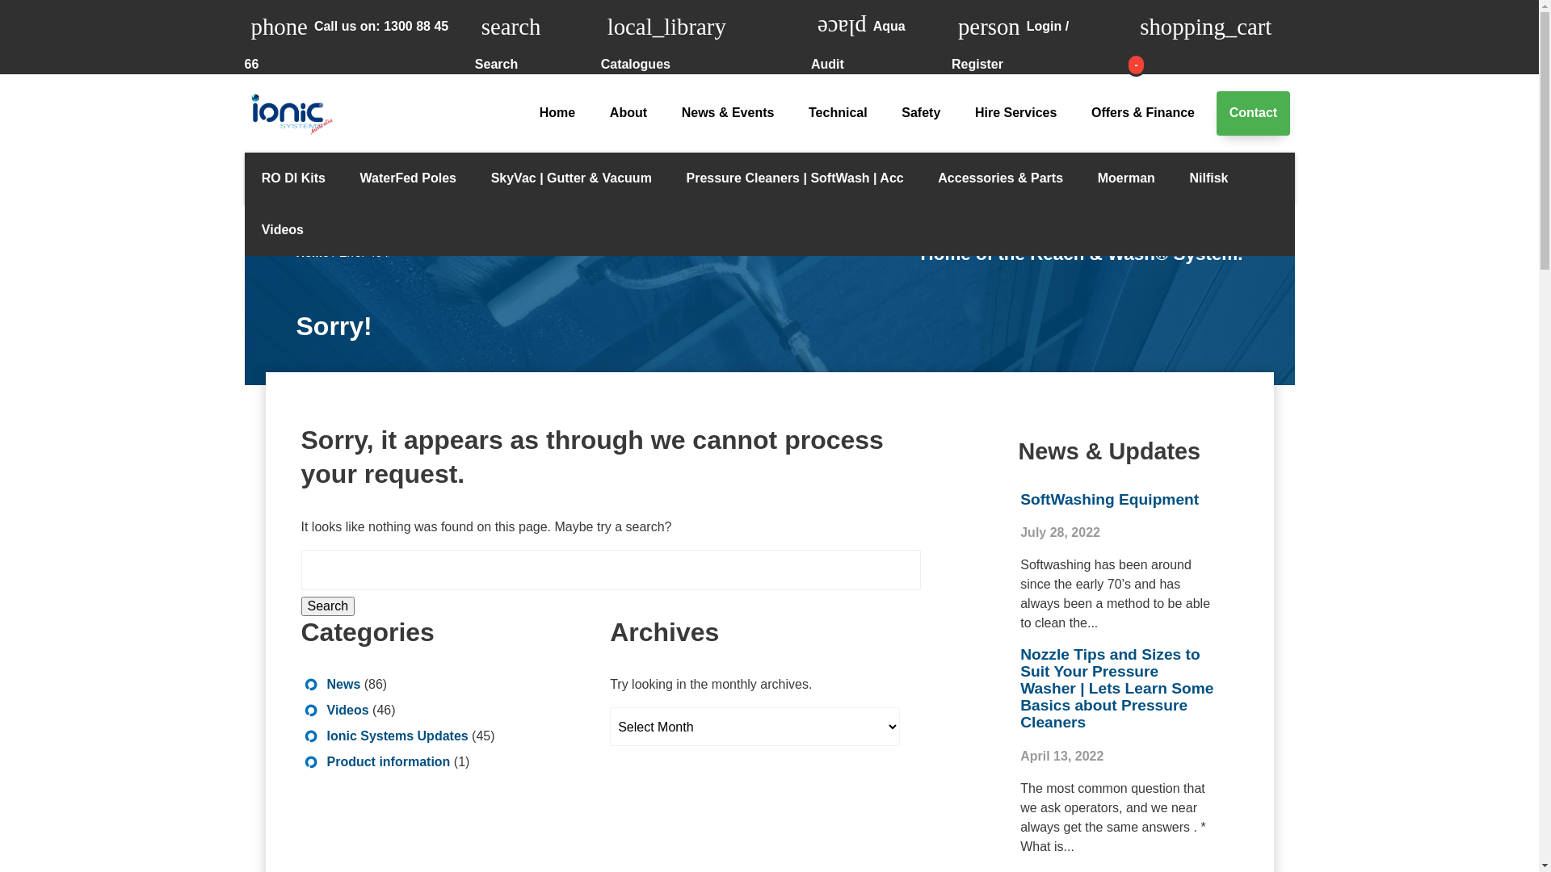 This screenshot has width=1551, height=872. I want to click on SoftWashing Equipment, so click(1110, 499).